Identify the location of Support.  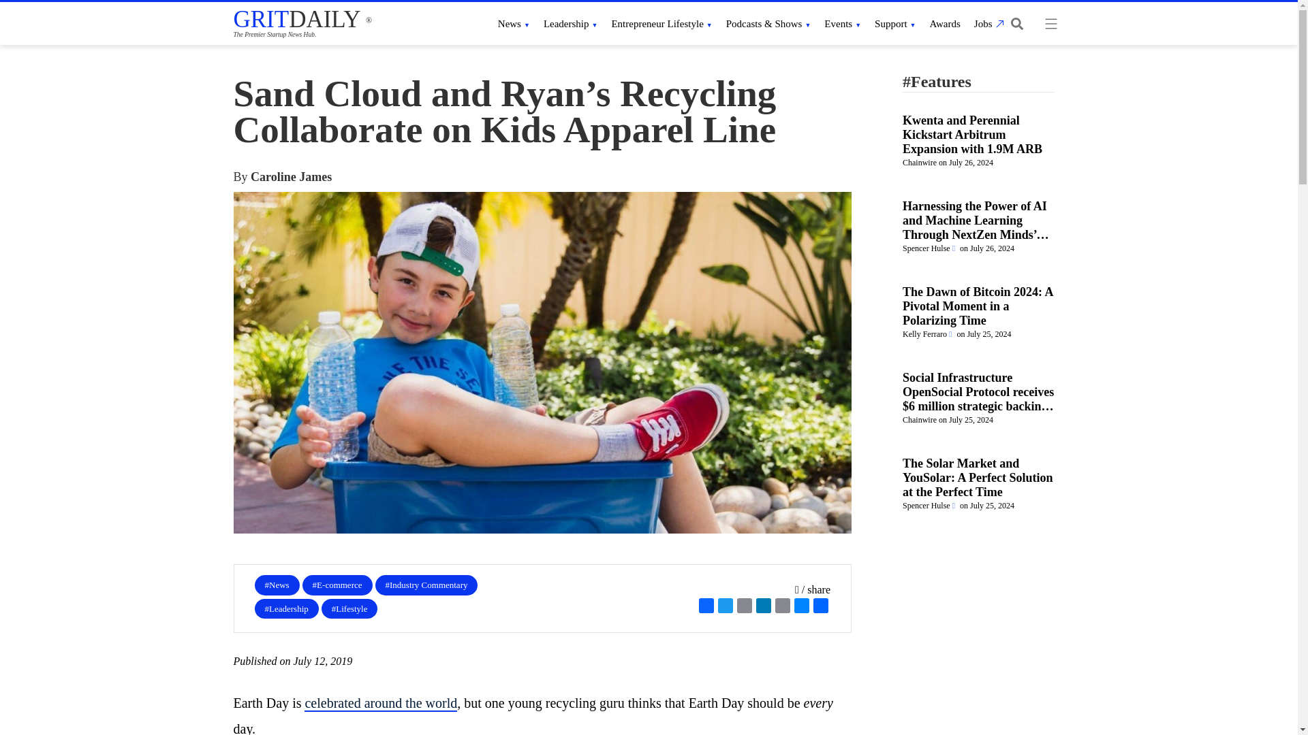
(895, 23).